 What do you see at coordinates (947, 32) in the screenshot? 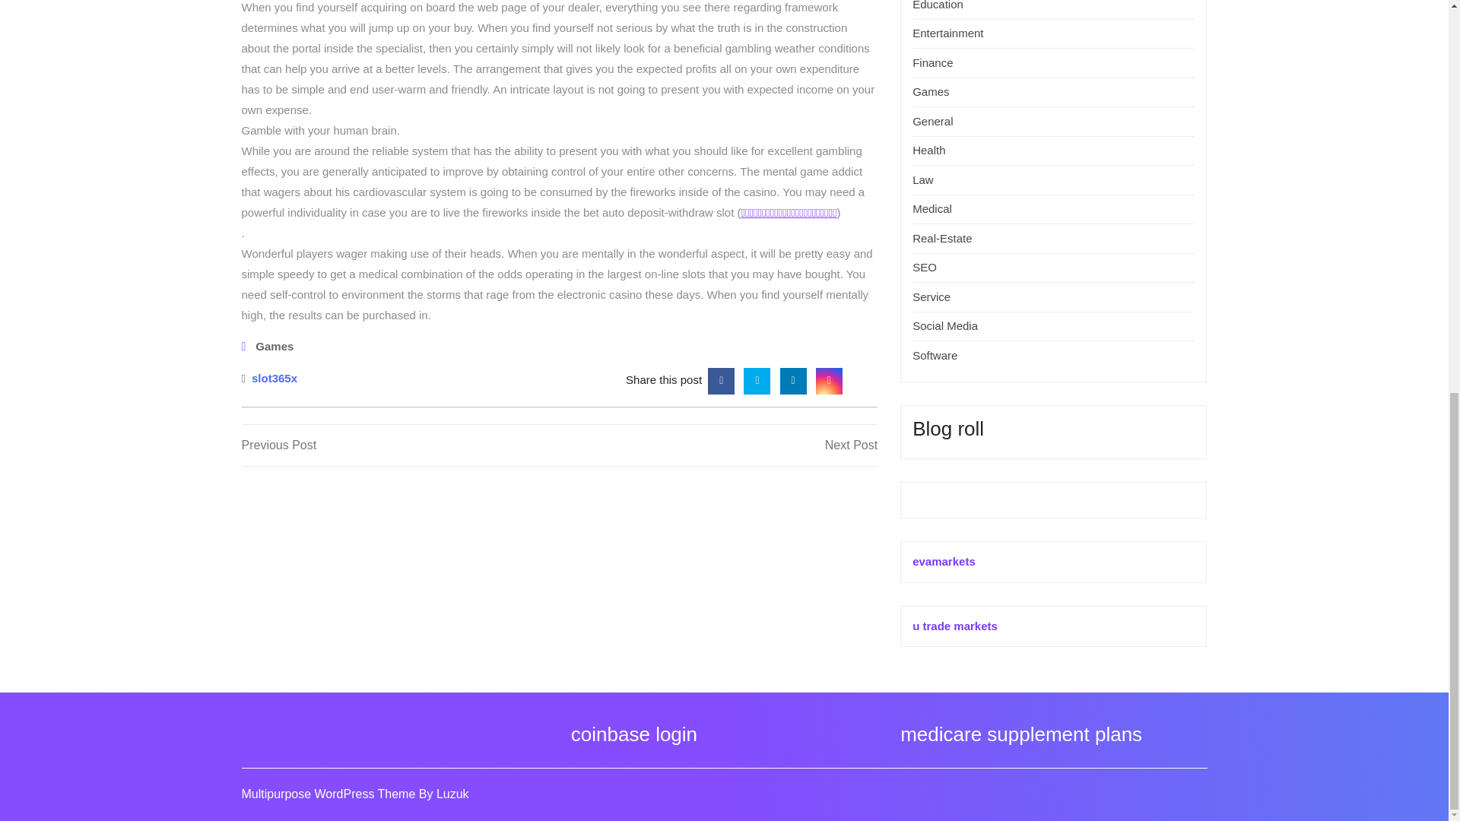
I see `Social Media` at bounding box center [947, 32].